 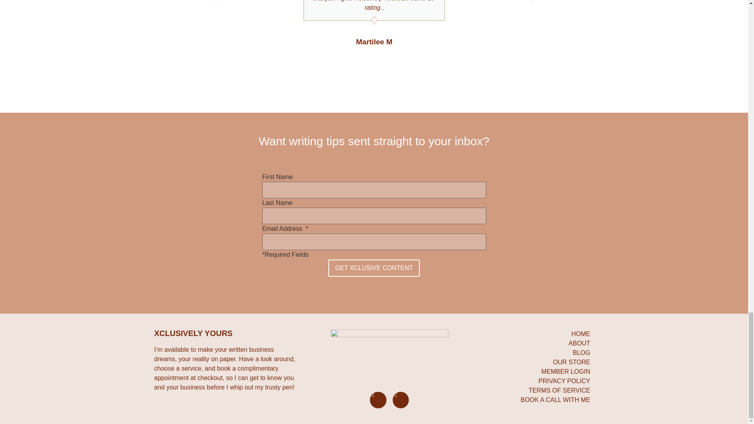 I want to click on BOOK A CALL WITH ME, so click(x=536, y=400).